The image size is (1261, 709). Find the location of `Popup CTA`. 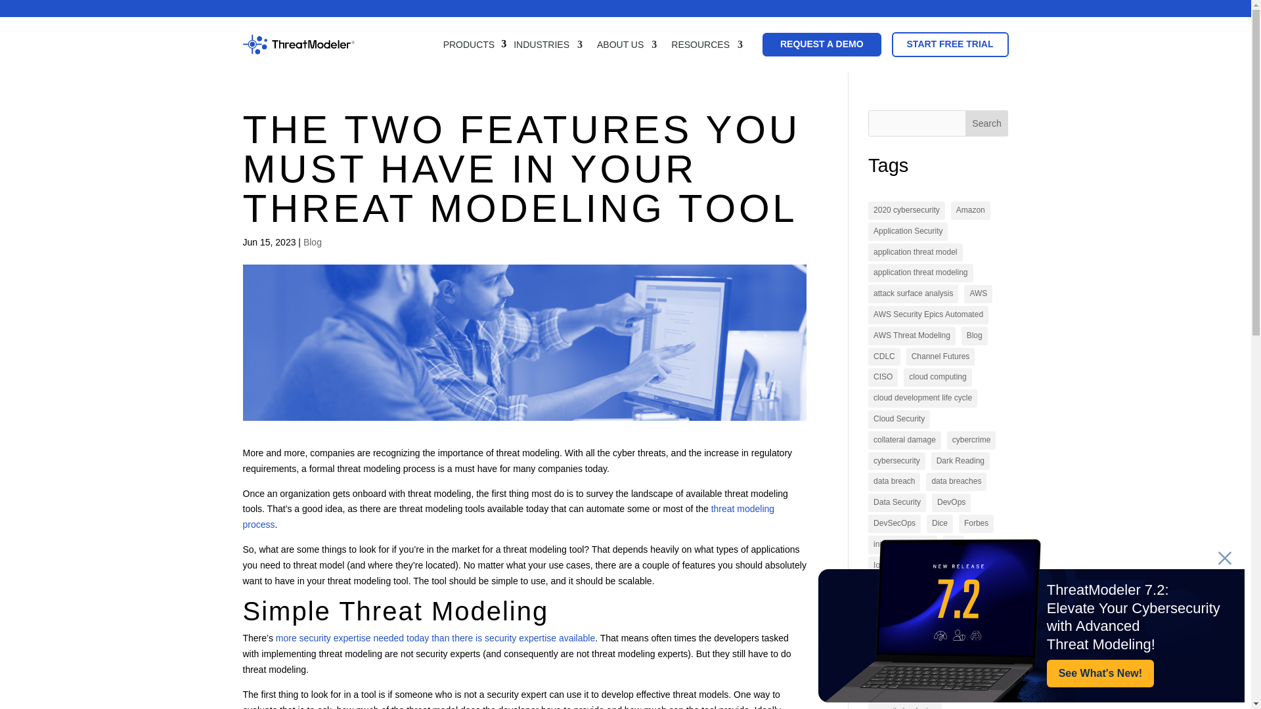

Popup CTA is located at coordinates (1031, 620).